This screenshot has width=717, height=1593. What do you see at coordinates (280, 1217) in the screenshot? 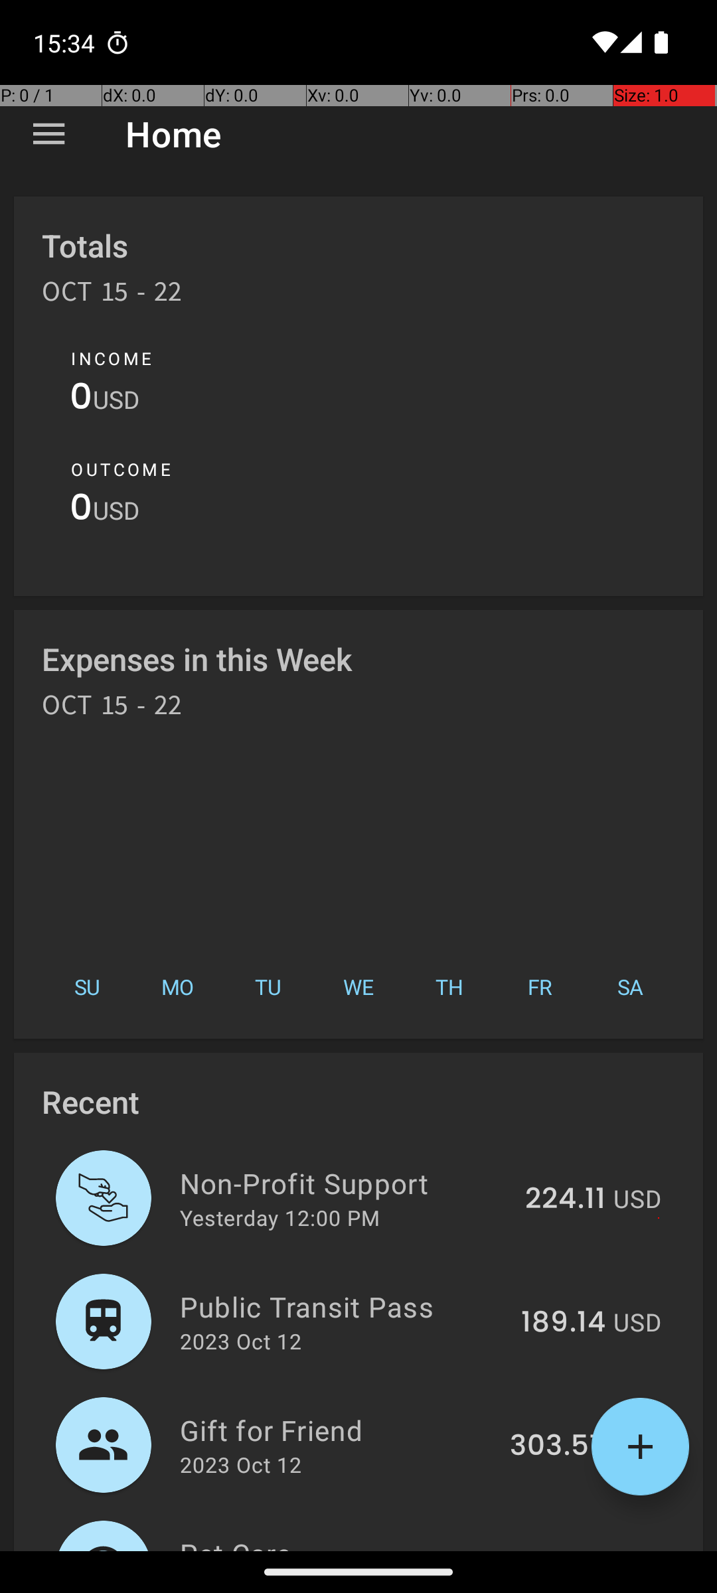
I see `Yesterday 12:00 PM` at bounding box center [280, 1217].